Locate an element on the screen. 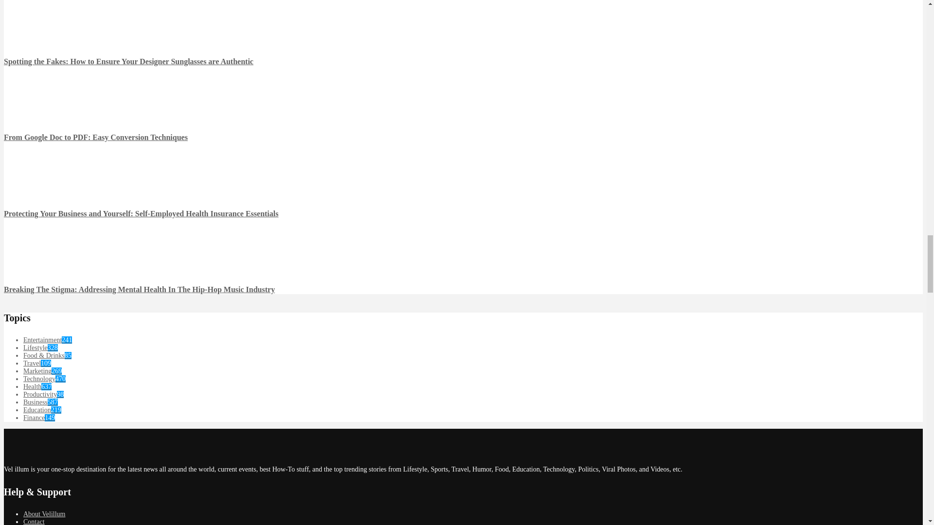  From Google Doc to PDF: Easy Conversion Techniques is located at coordinates (23, 111).